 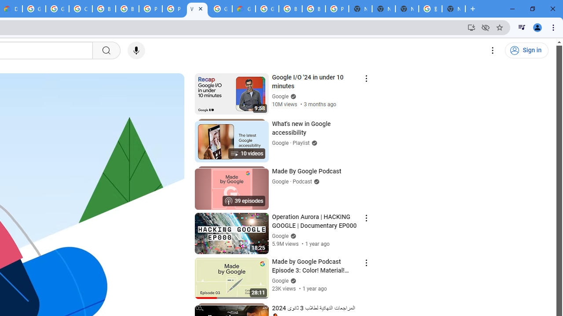 What do you see at coordinates (472, 27) in the screenshot?
I see `Install YouTube` at bounding box center [472, 27].